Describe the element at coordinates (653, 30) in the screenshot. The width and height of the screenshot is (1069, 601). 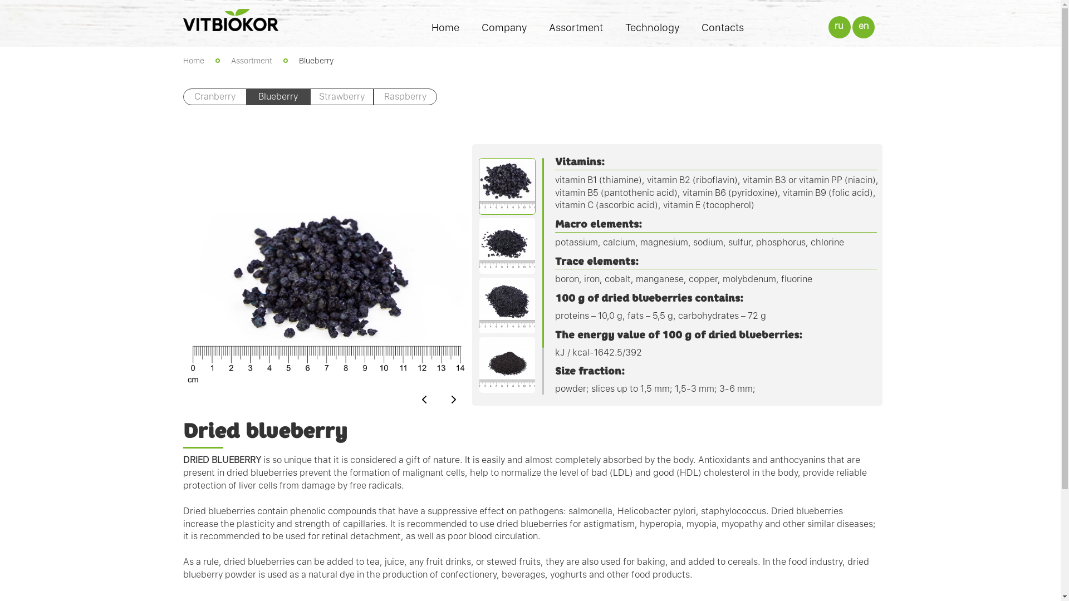
I see `Technology` at that location.